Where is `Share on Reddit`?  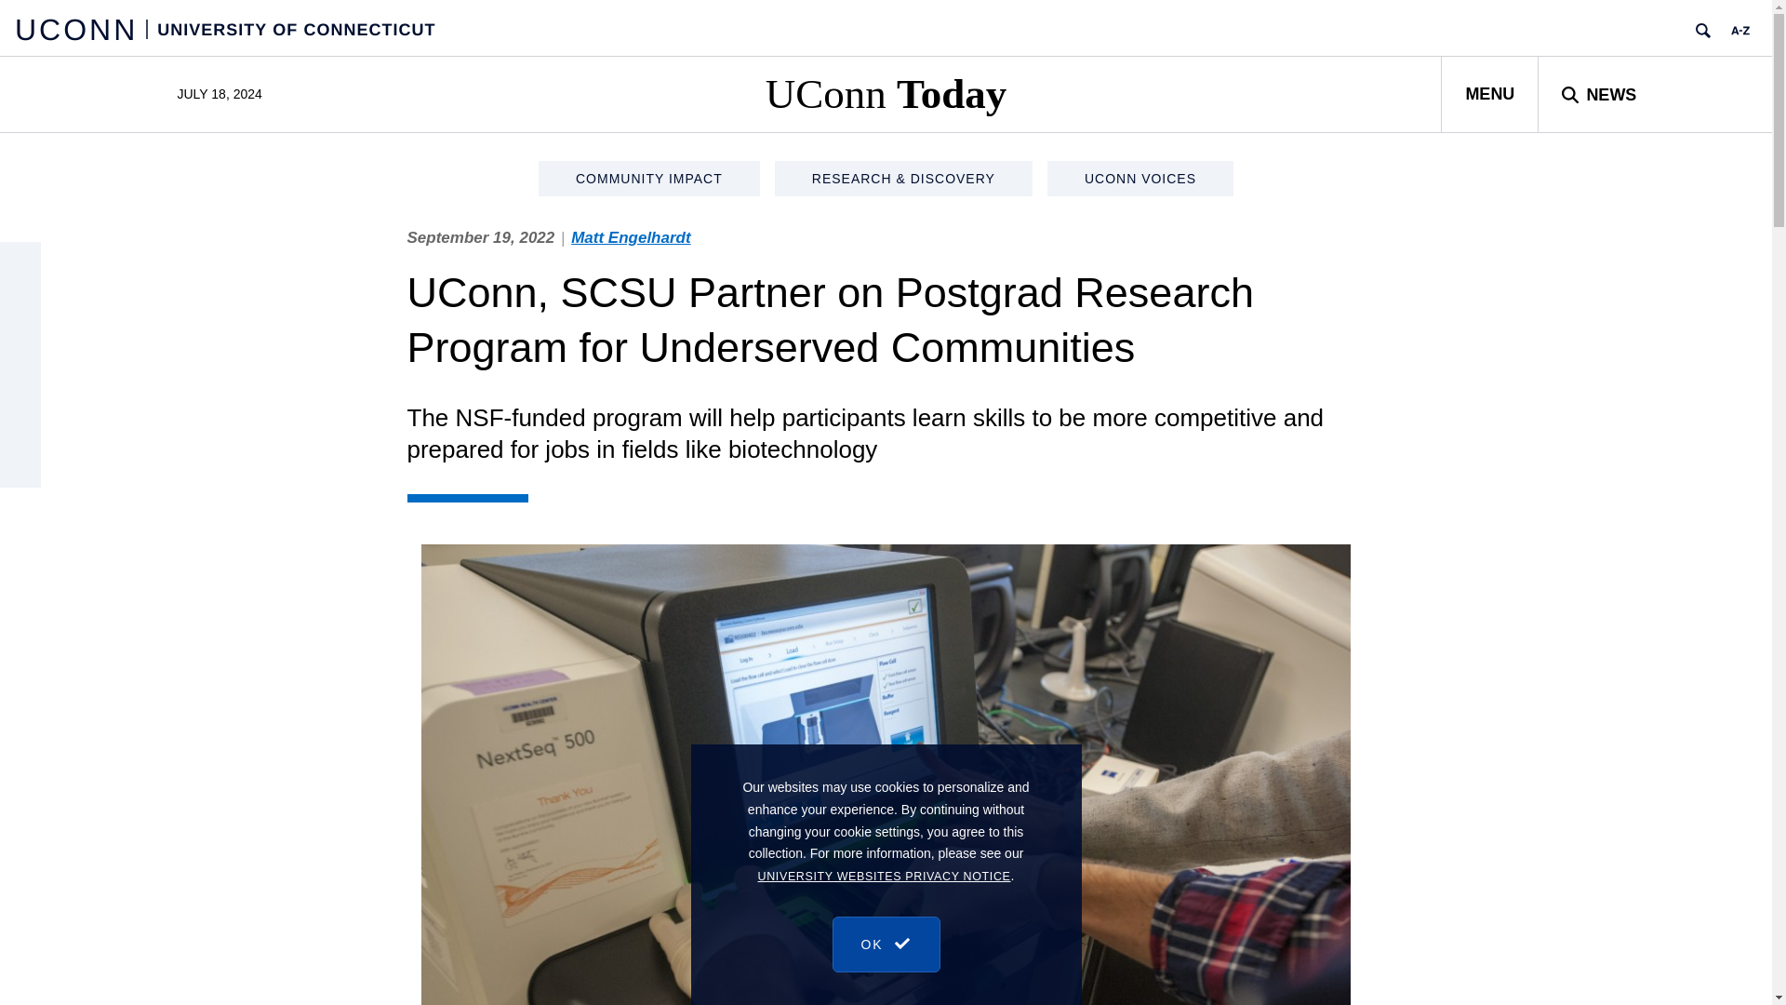
Share on Reddit is located at coordinates (20, 466).